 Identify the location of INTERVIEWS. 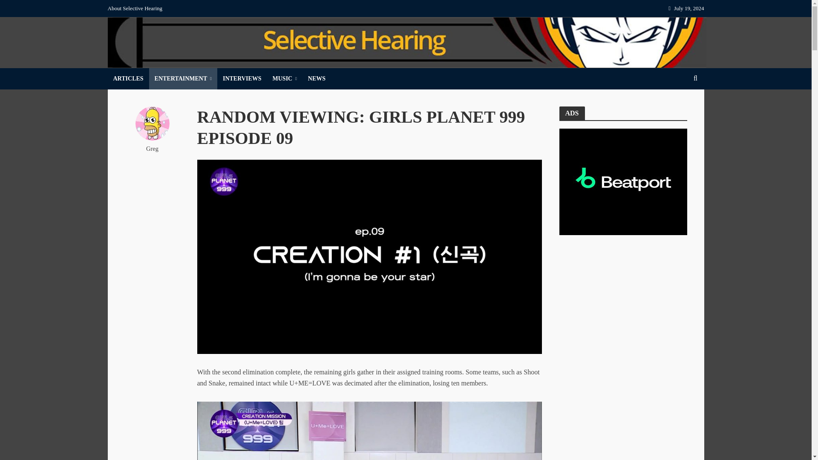
(242, 78).